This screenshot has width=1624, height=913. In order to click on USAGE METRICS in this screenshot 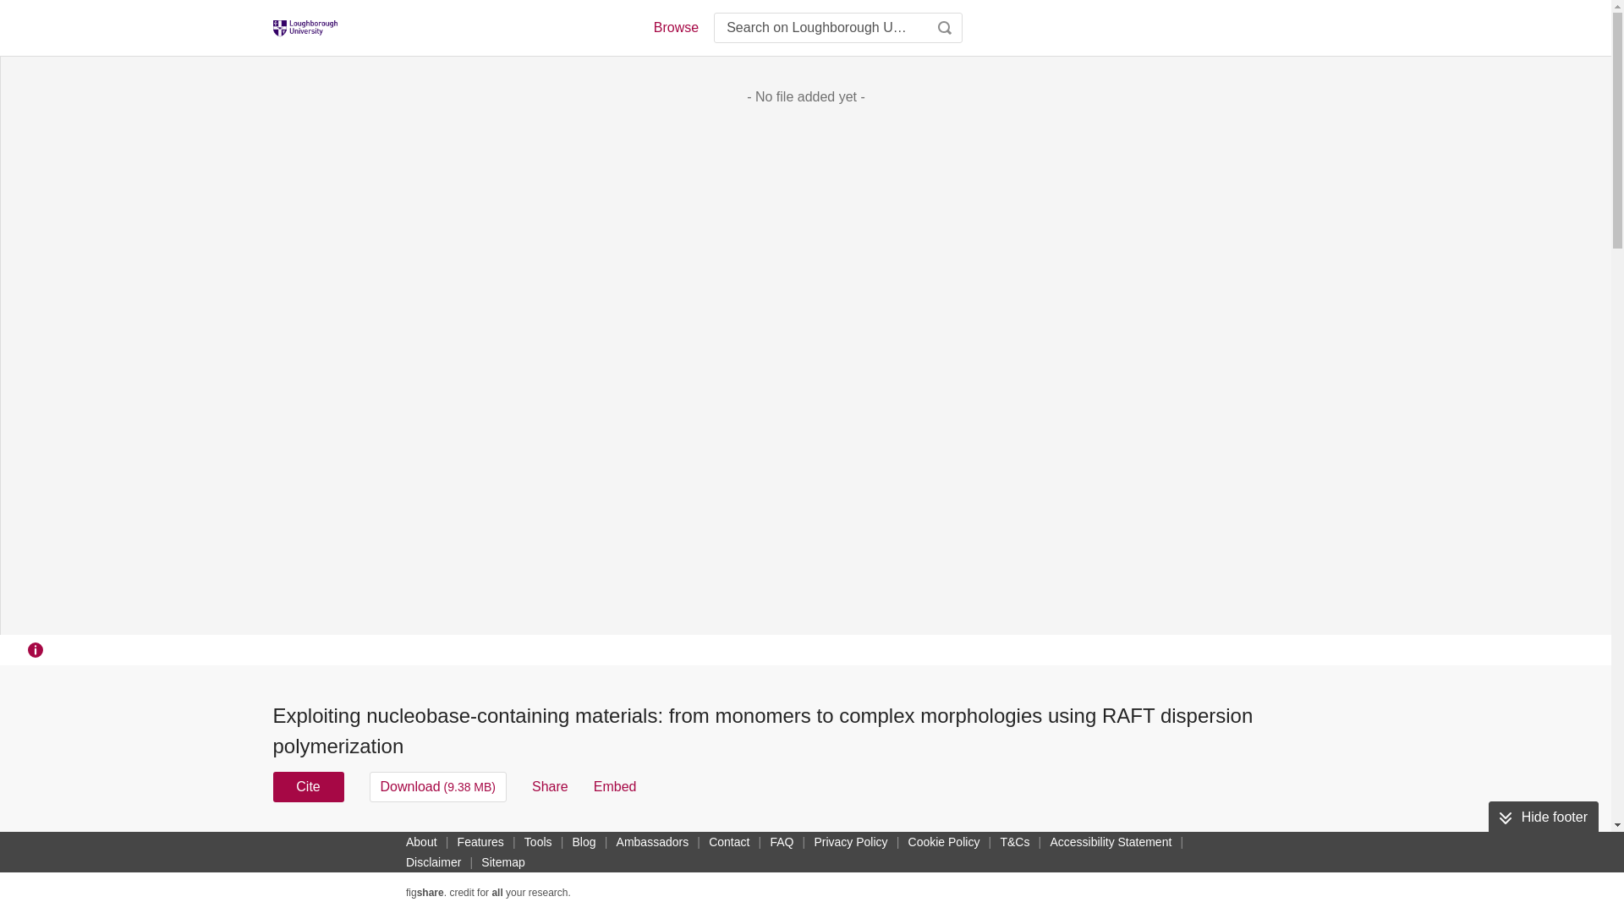, I will do `click(1089, 847)`.